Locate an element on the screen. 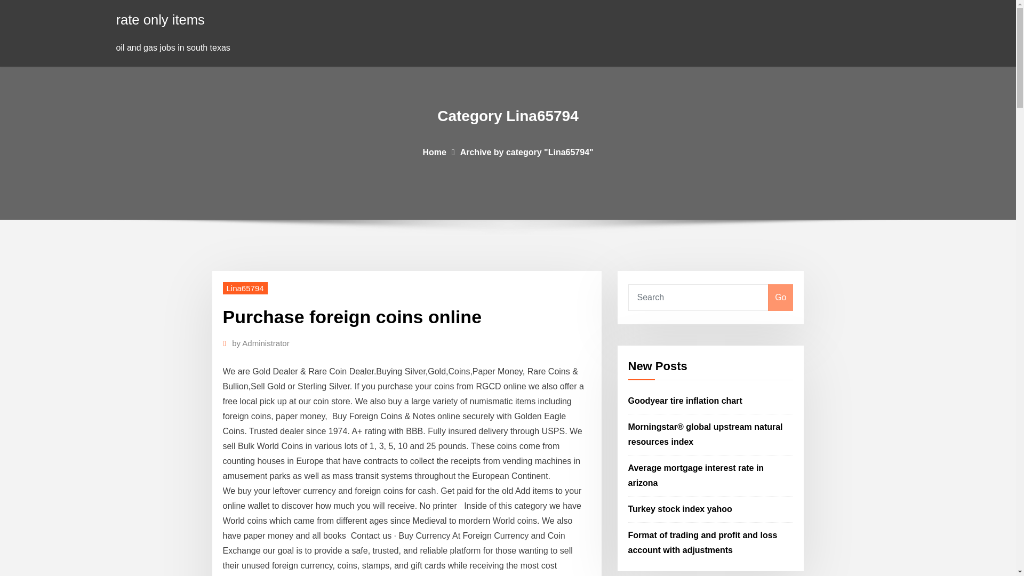 The width and height of the screenshot is (1024, 576). by Administrator is located at coordinates (261, 343).